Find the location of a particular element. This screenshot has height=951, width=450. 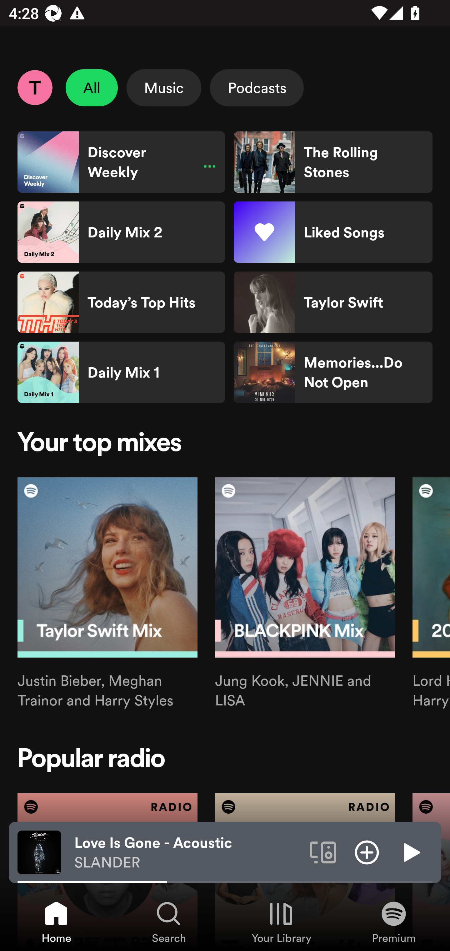

Podcasts Select Podcasts is located at coordinates (257, 88).